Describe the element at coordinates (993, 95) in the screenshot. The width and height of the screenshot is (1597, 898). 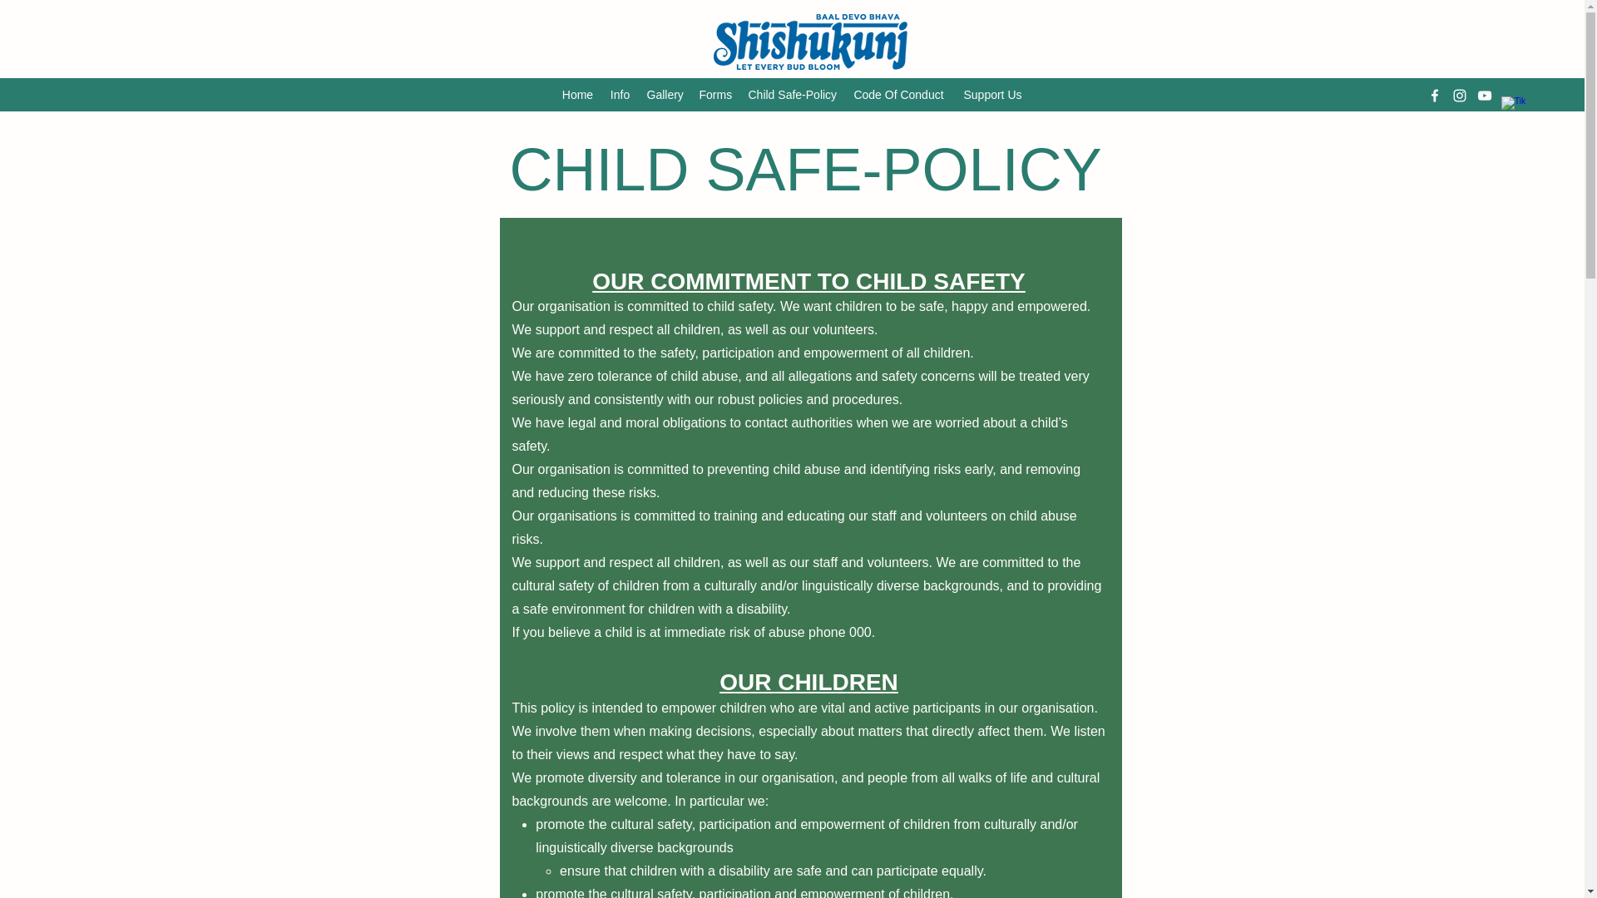
I see `Support Us` at that location.